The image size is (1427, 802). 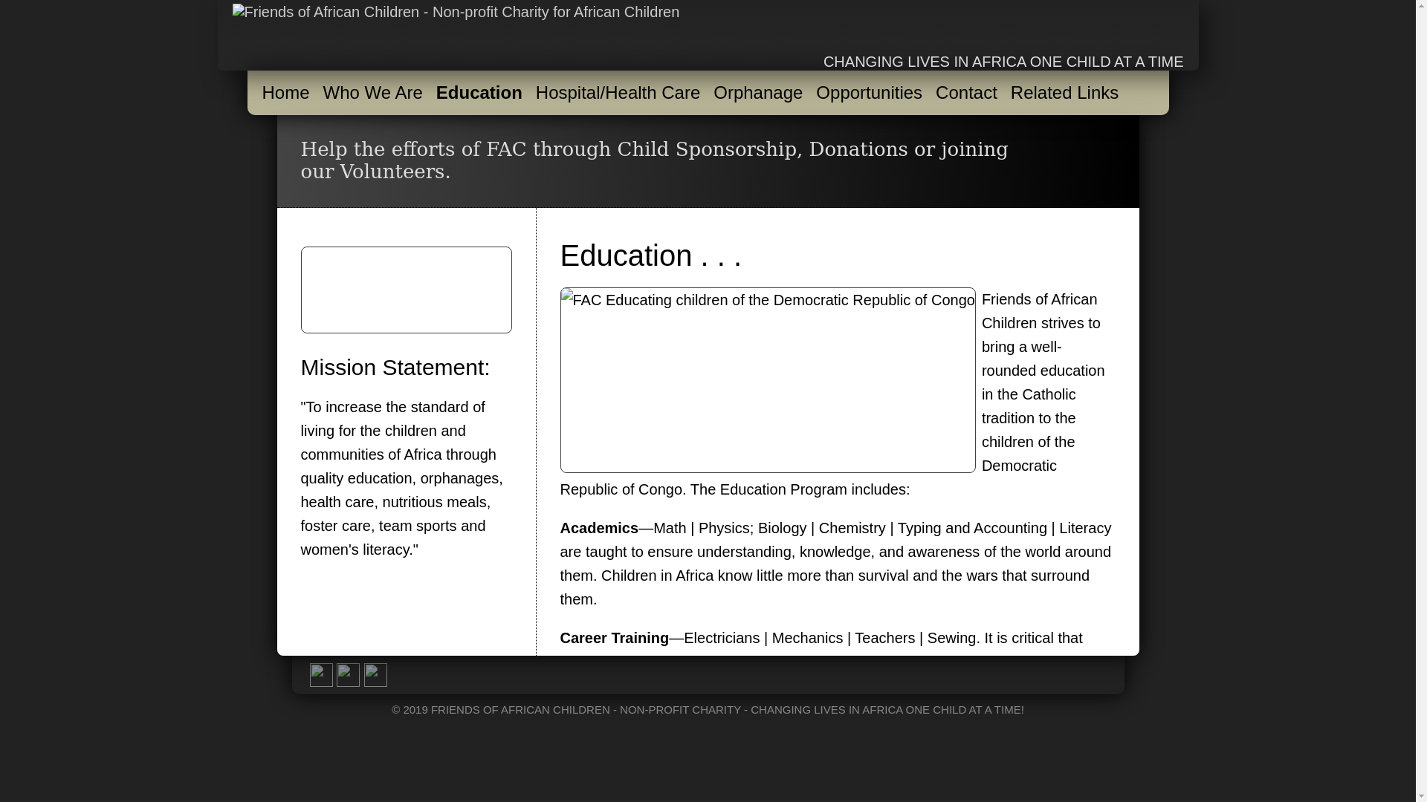 I want to click on Opportunities, so click(x=874, y=93).